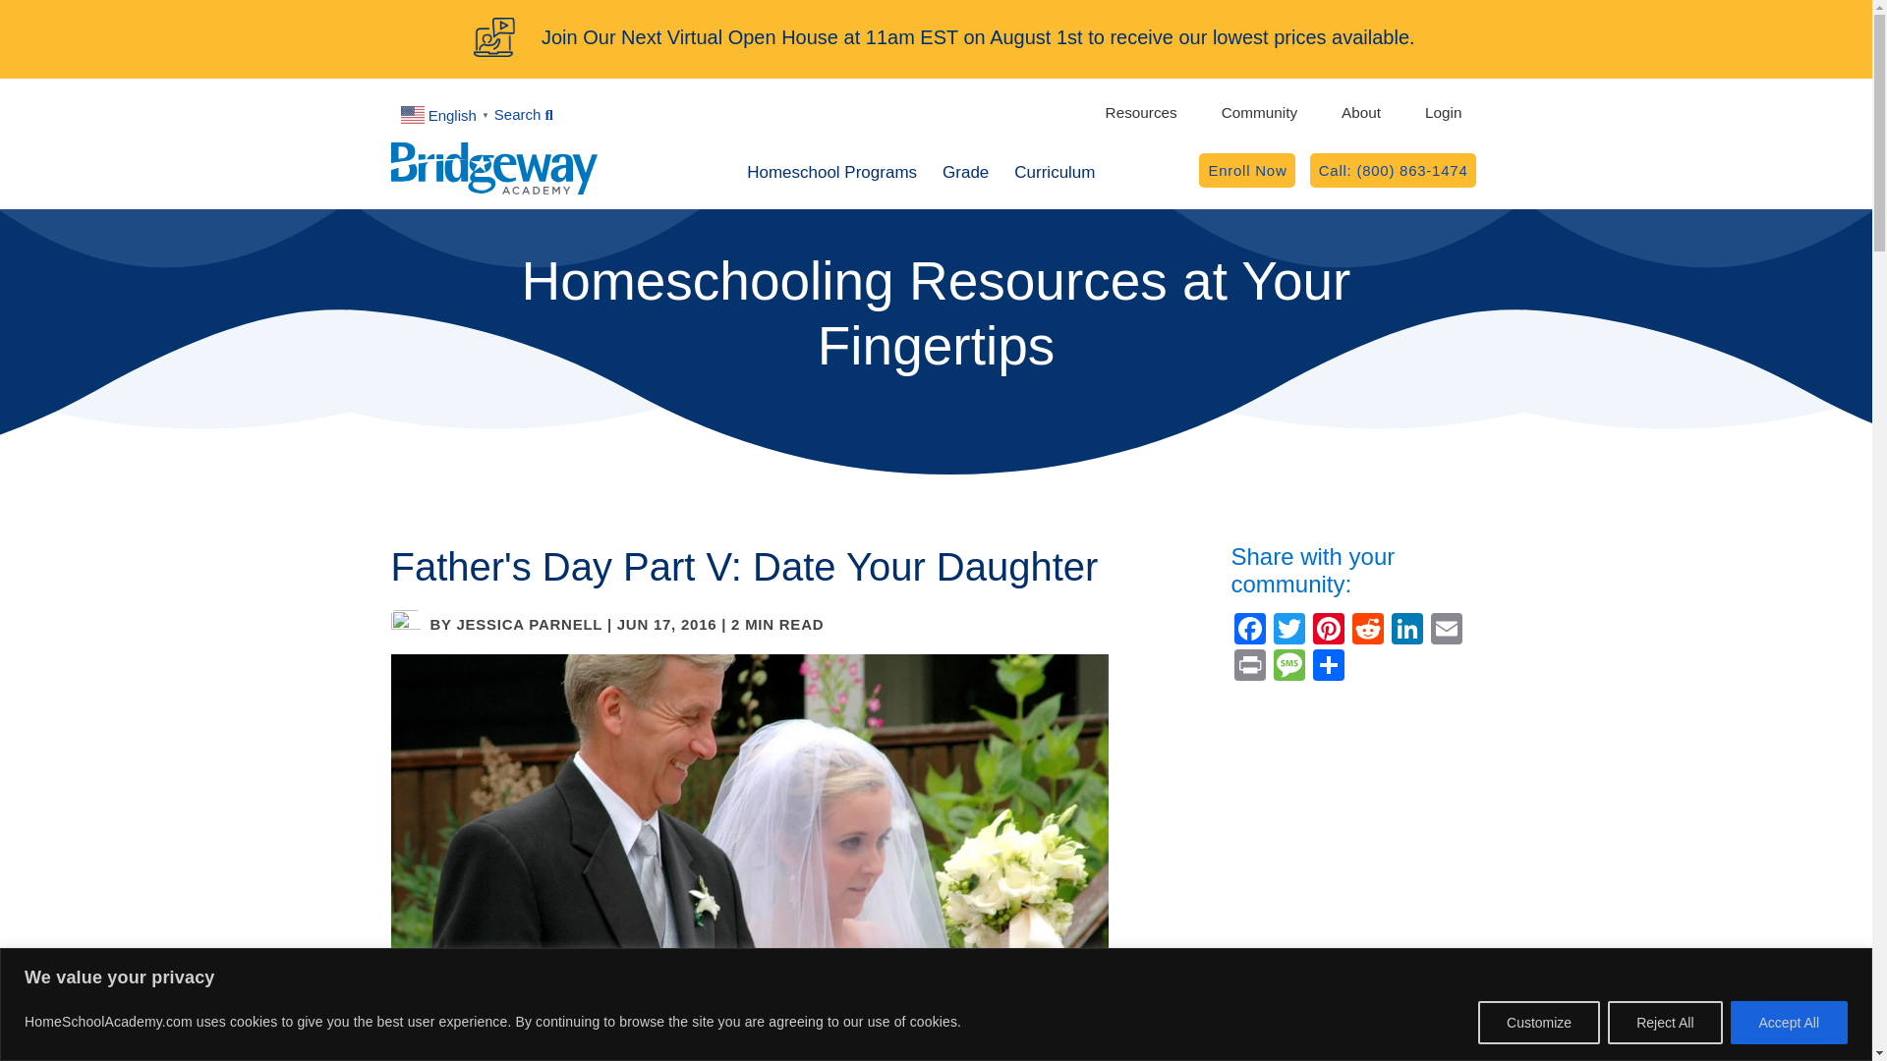  I want to click on Pinterest, so click(1368, 631).